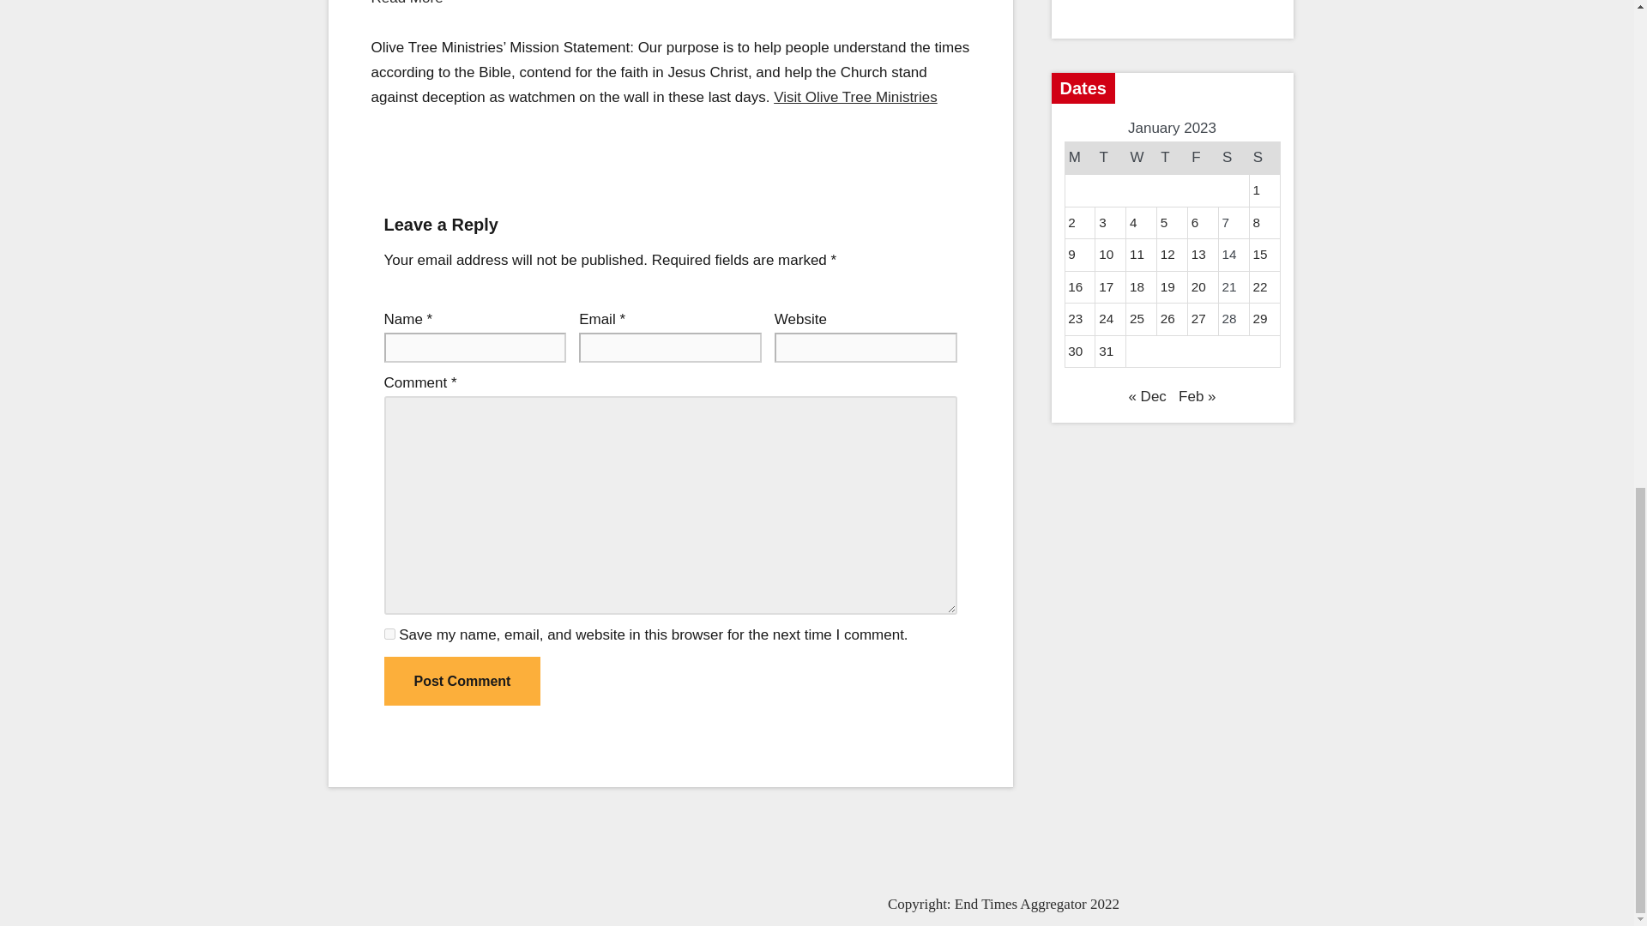 This screenshot has height=926, width=1647. What do you see at coordinates (1264, 158) in the screenshot?
I see `Sunday` at bounding box center [1264, 158].